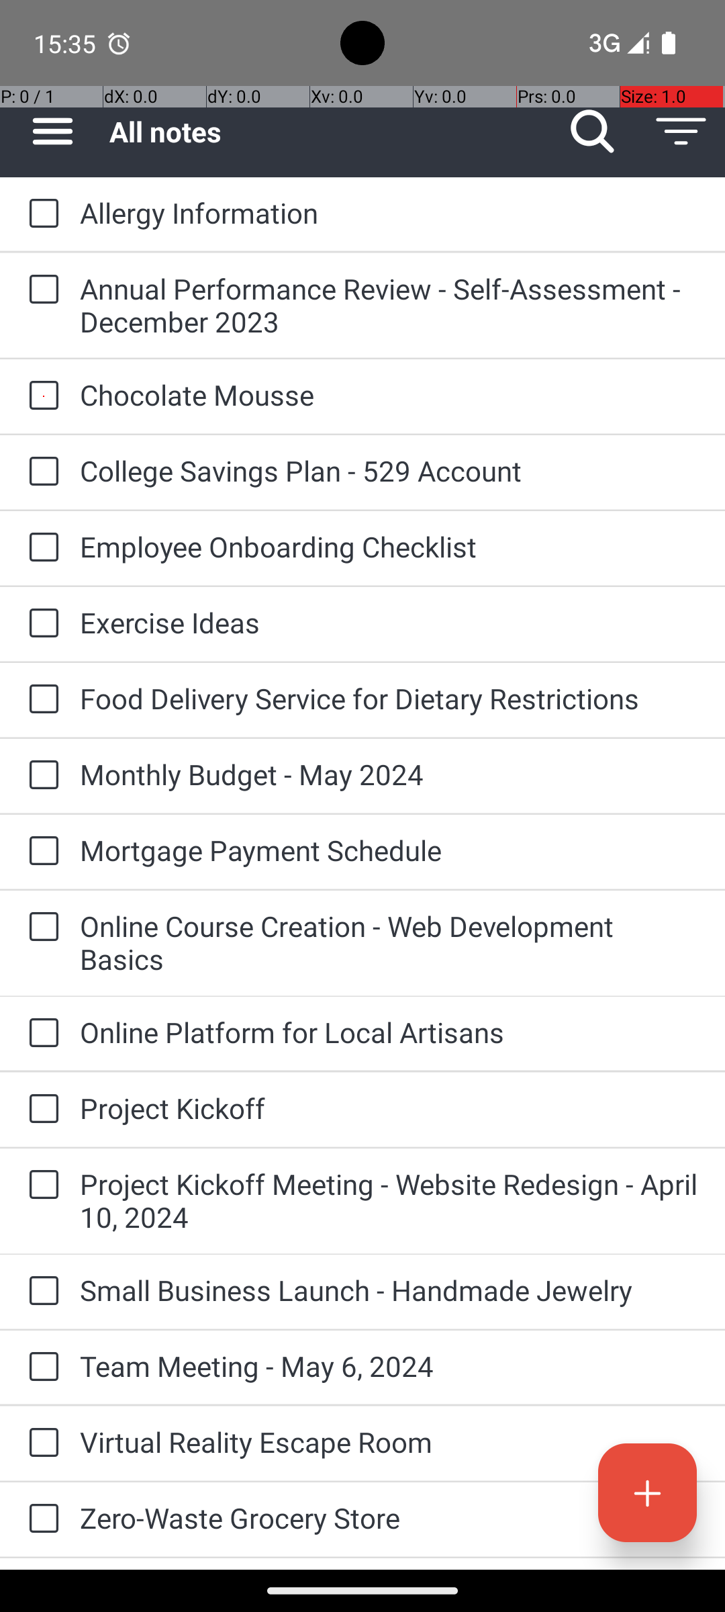 This screenshot has width=725, height=1612. What do you see at coordinates (389, 774) in the screenshot?
I see `Monthly Budget - May 2024` at bounding box center [389, 774].